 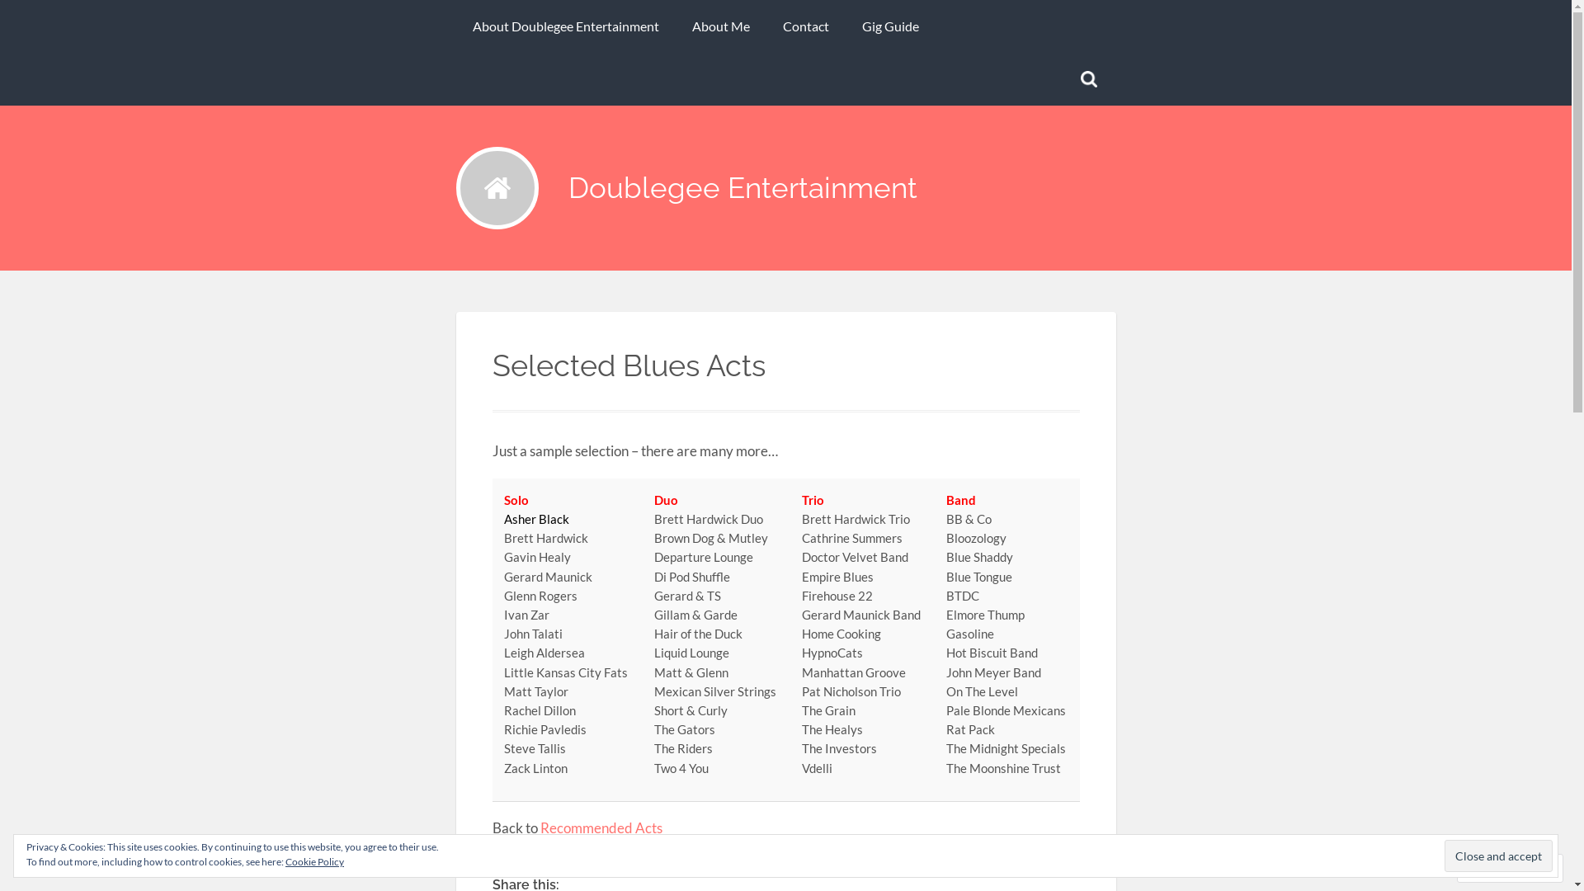 I want to click on About Me, so click(x=720, y=26).